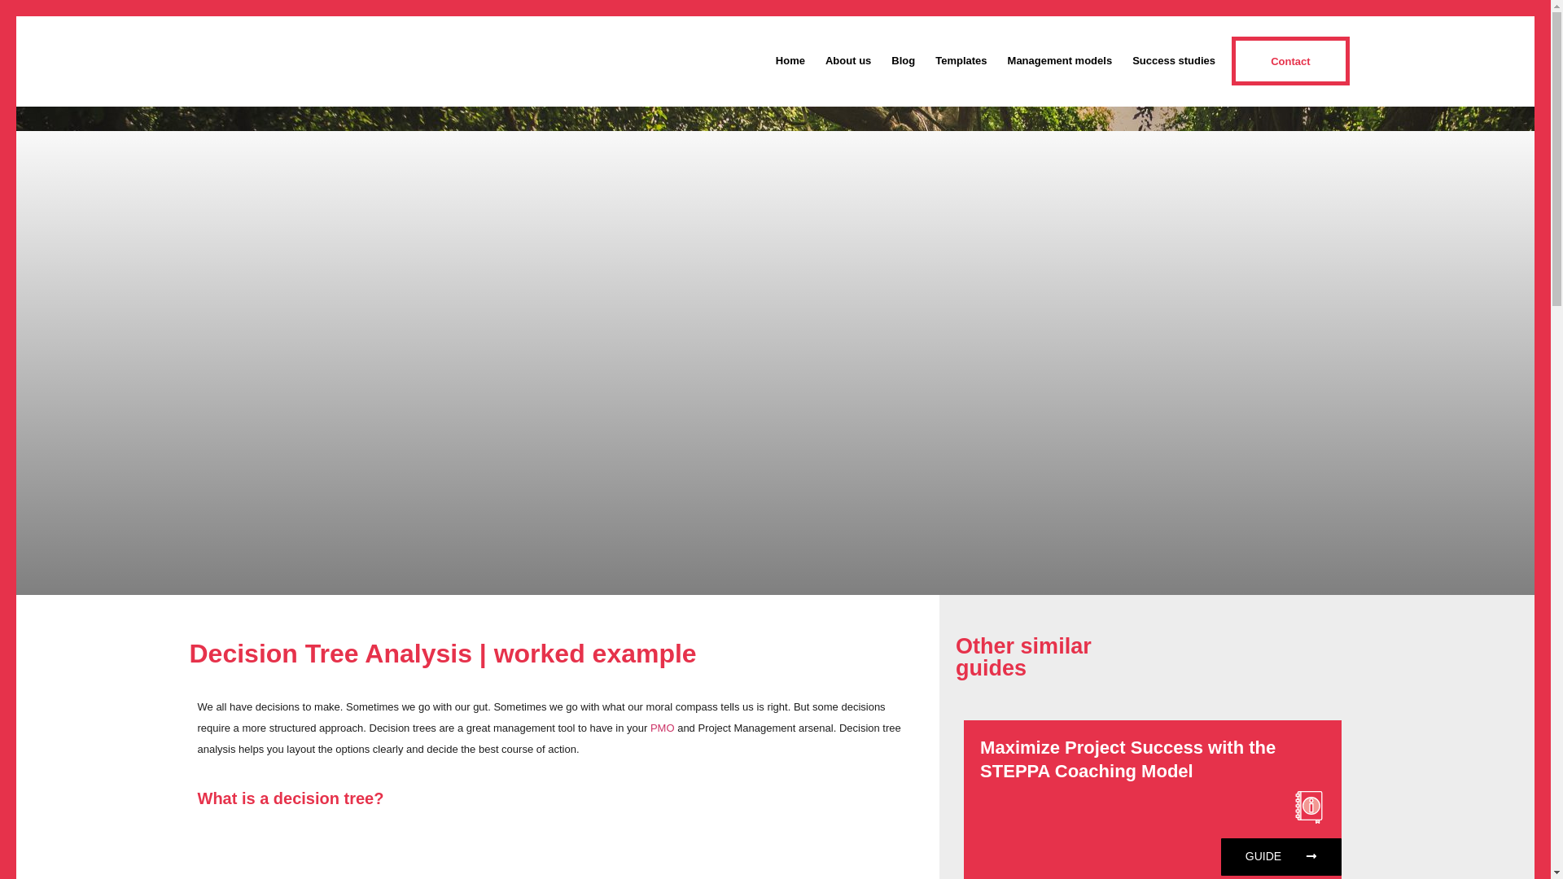 The image size is (1563, 879). Describe the element at coordinates (1290, 60) in the screenshot. I see `Contact` at that location.